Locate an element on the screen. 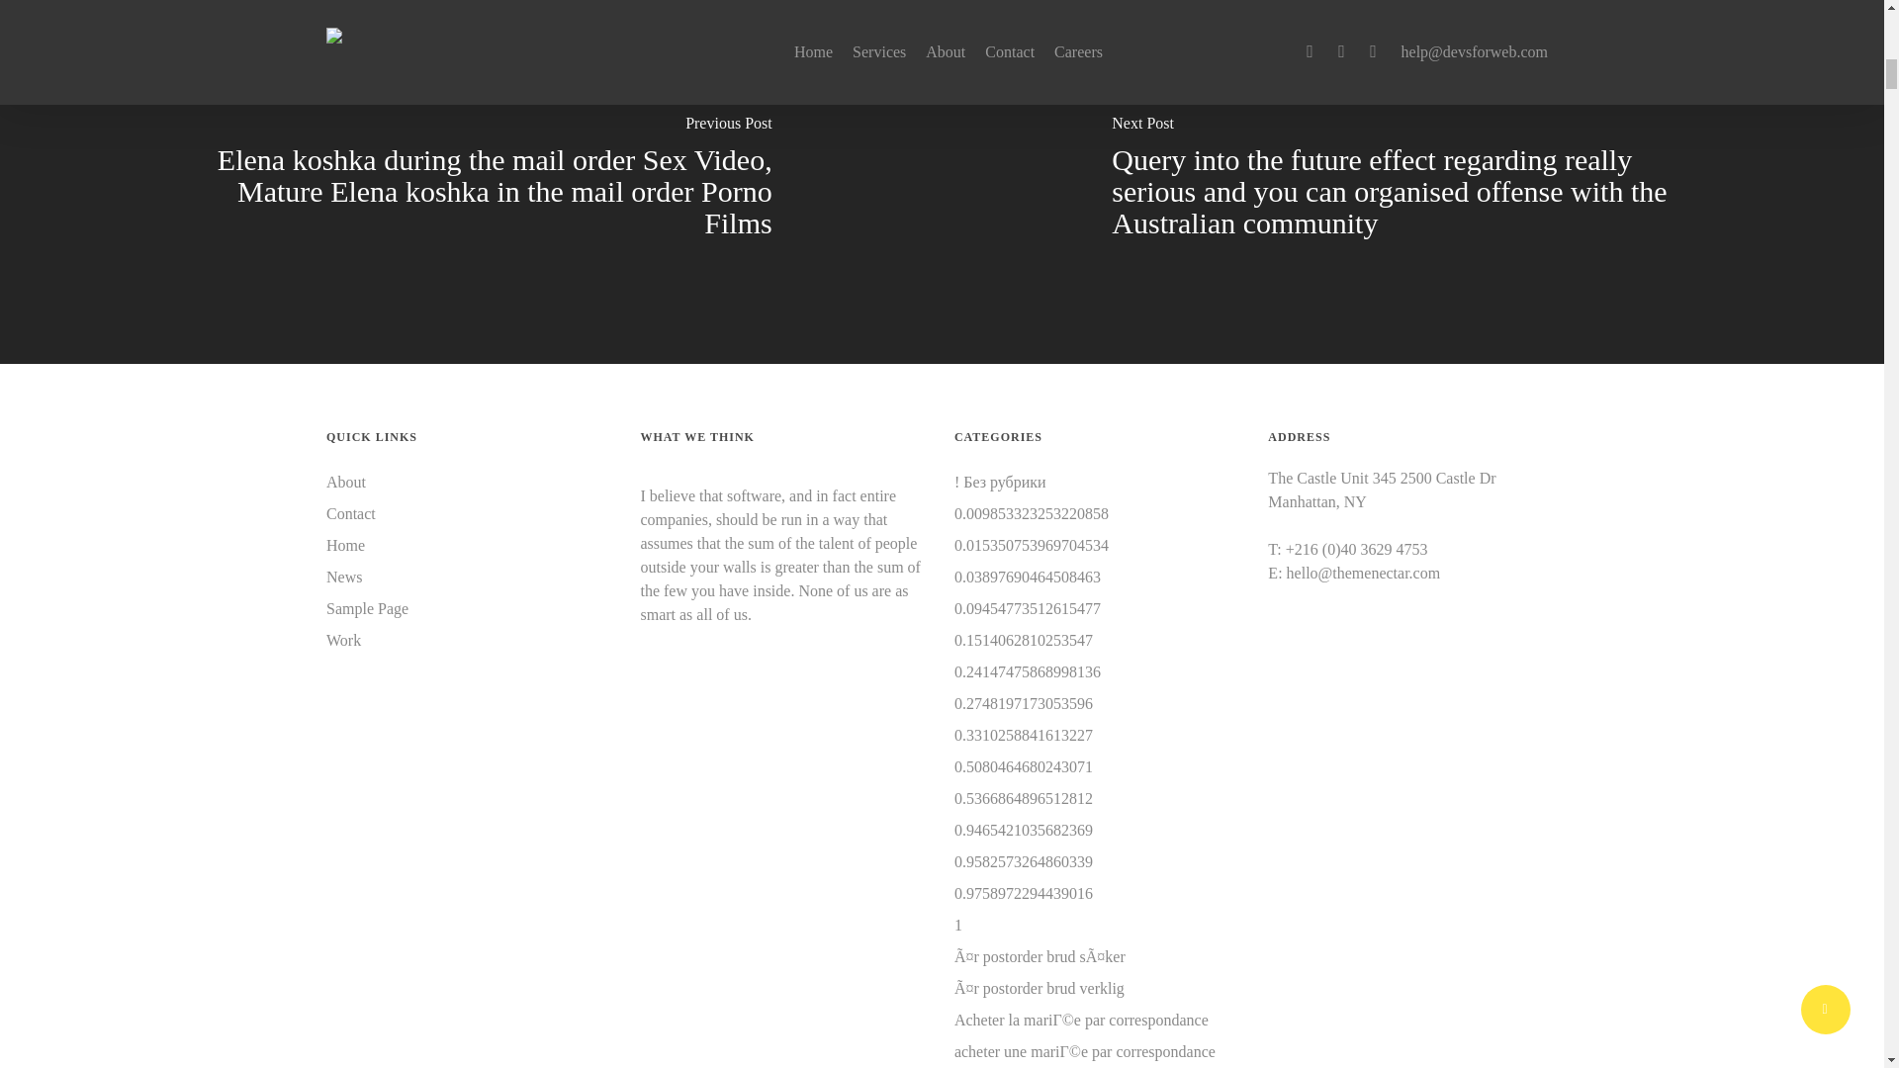  Home is located at coordinates (471, 546).